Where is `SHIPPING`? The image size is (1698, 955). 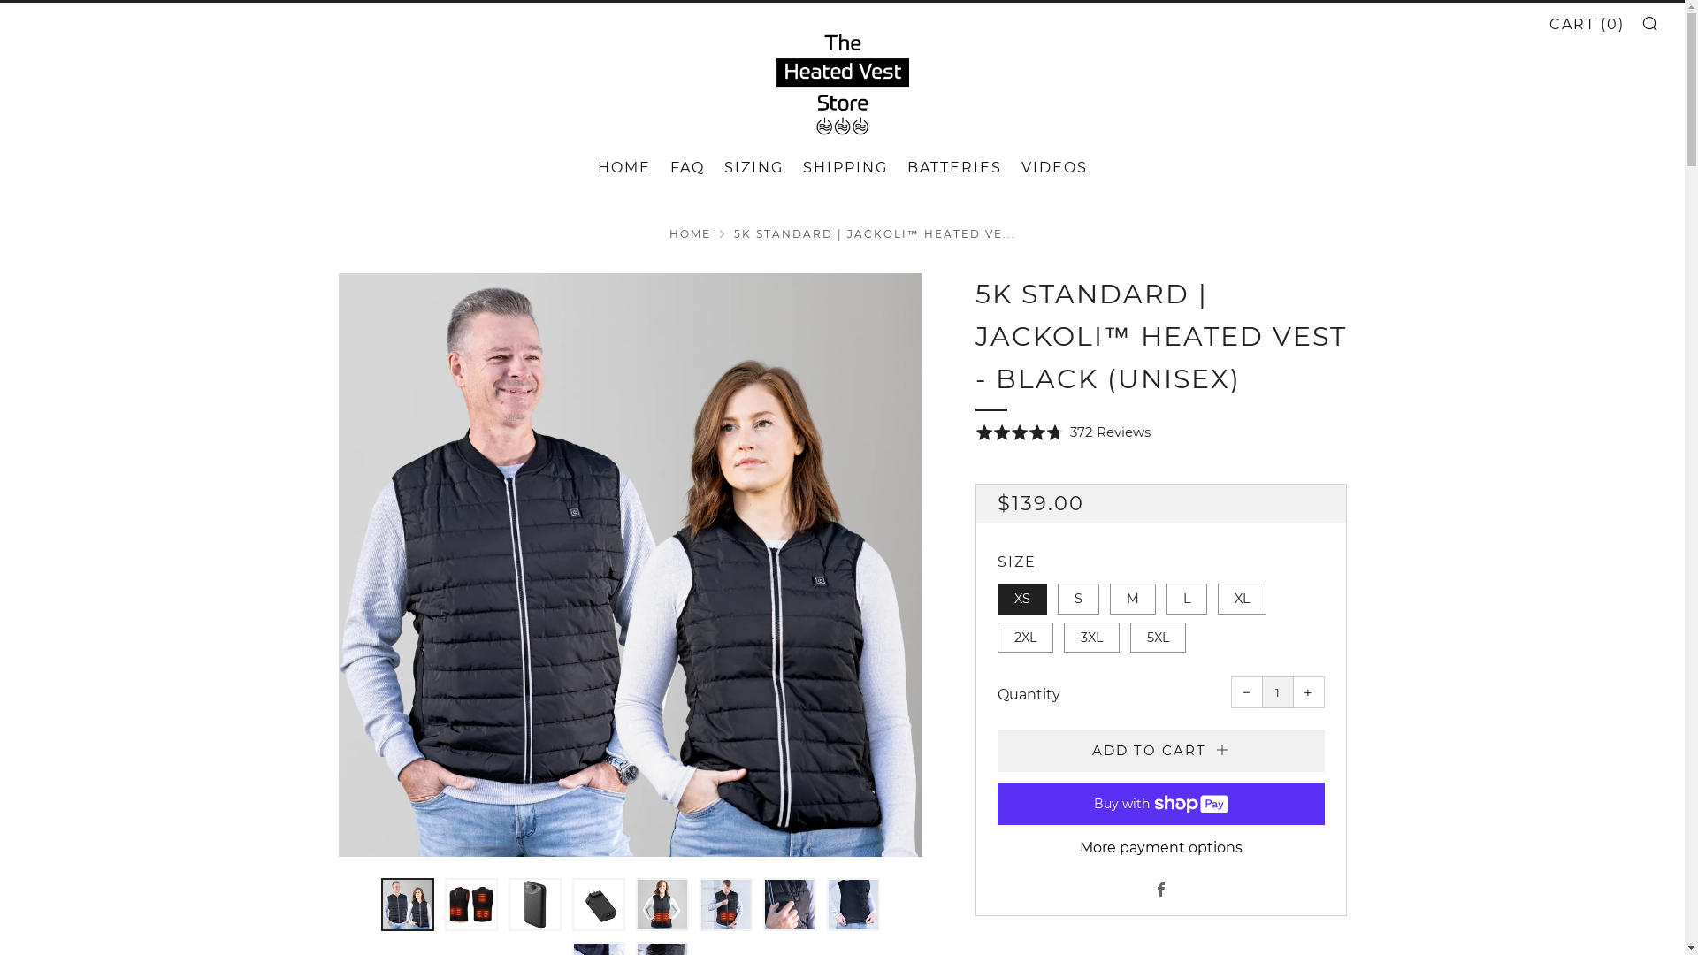 SHIPPING is located at coordinates (845, 168).